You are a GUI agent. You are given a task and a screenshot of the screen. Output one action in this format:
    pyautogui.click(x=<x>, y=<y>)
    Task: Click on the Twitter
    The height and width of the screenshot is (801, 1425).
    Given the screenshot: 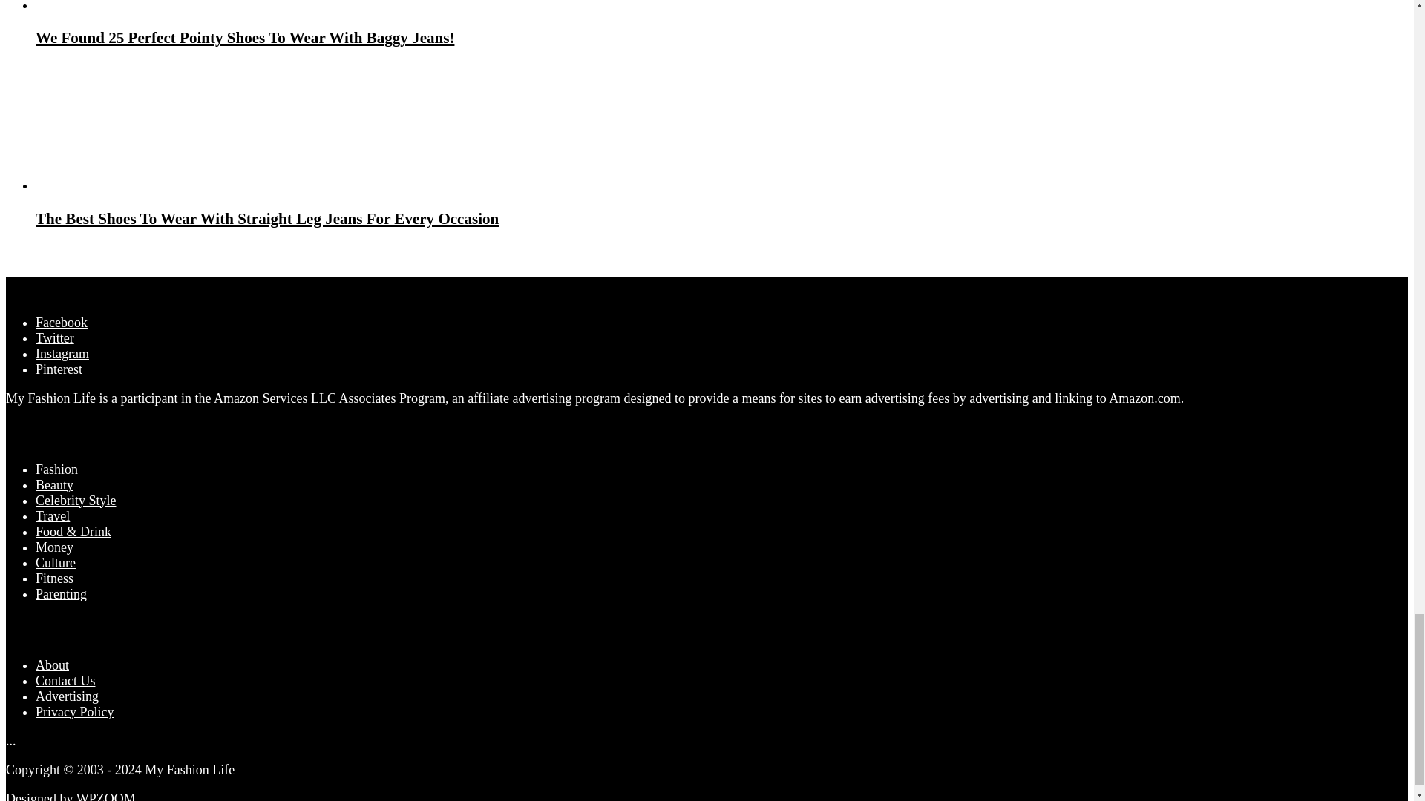 What is the action you would take?
    pyautogui.click(x=55, y=338)
    